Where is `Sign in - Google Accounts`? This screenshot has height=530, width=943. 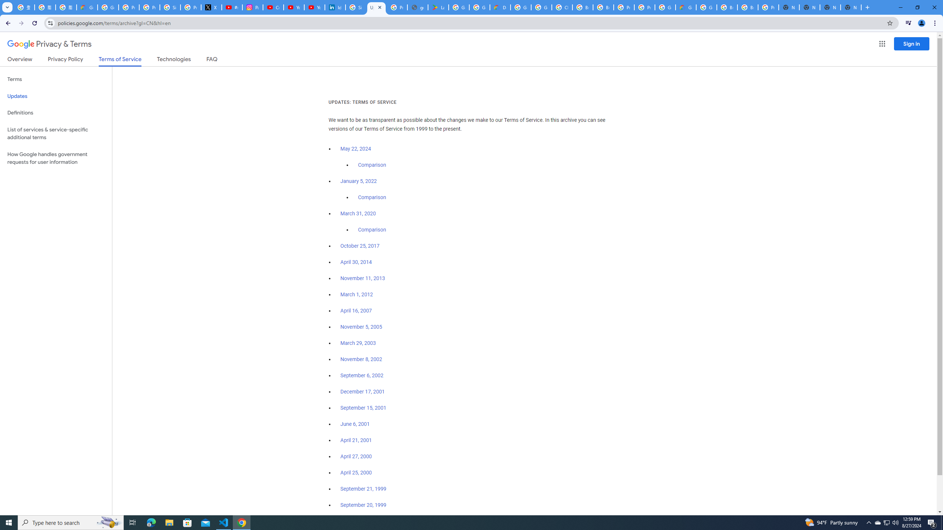 Sign in - Google Accounts is located at coordinates (356, 7).